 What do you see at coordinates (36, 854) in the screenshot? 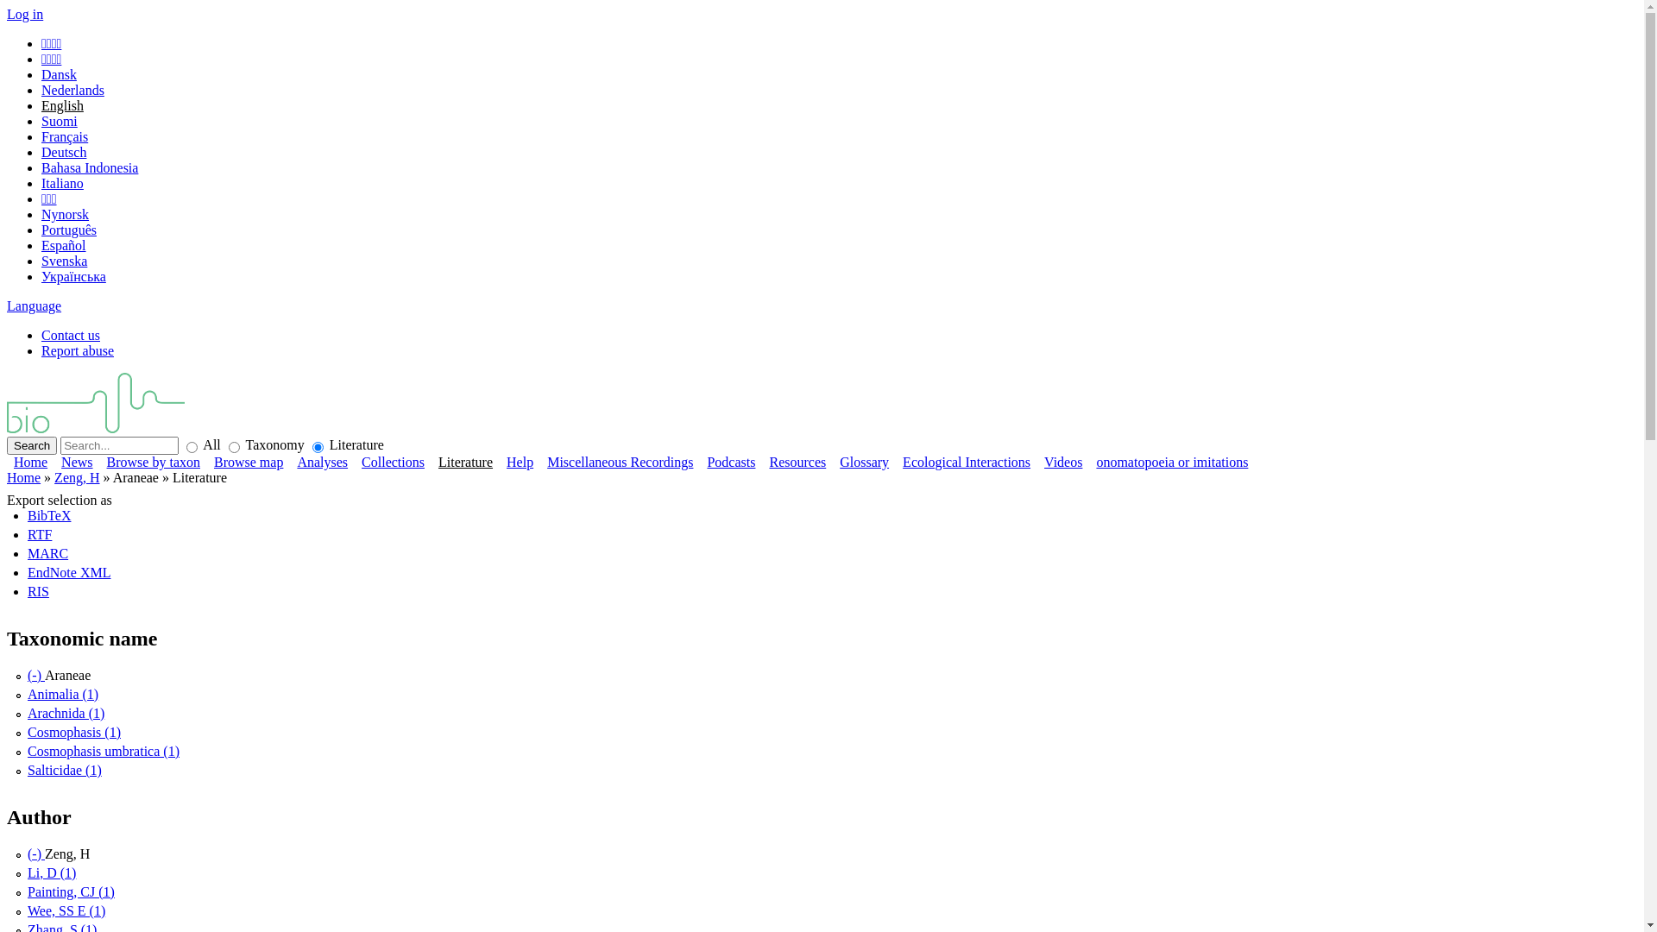
I see `(-)
Remove Zeng, H filter` at bounding box center [36, 854].